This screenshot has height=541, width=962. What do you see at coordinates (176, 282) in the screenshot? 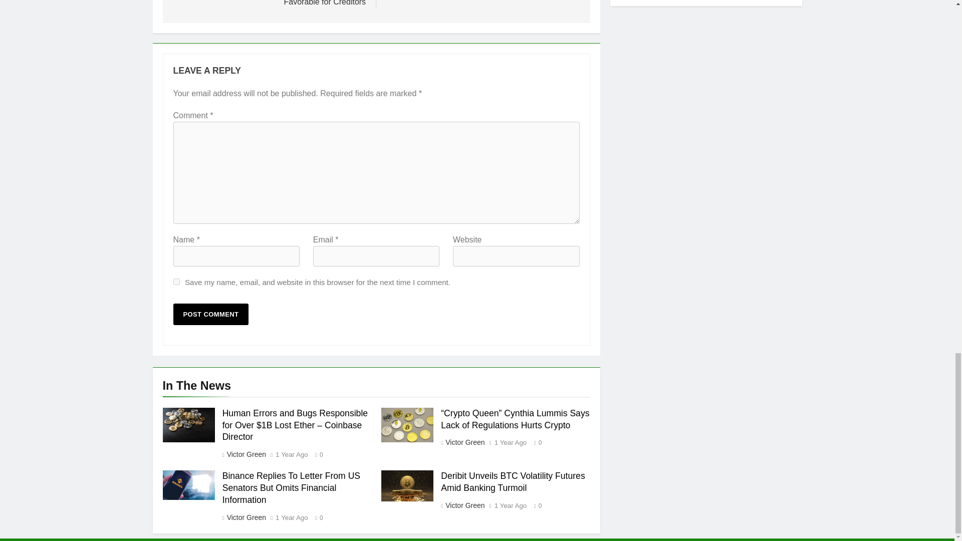
I see `yes` at bounding box center [176, 282].